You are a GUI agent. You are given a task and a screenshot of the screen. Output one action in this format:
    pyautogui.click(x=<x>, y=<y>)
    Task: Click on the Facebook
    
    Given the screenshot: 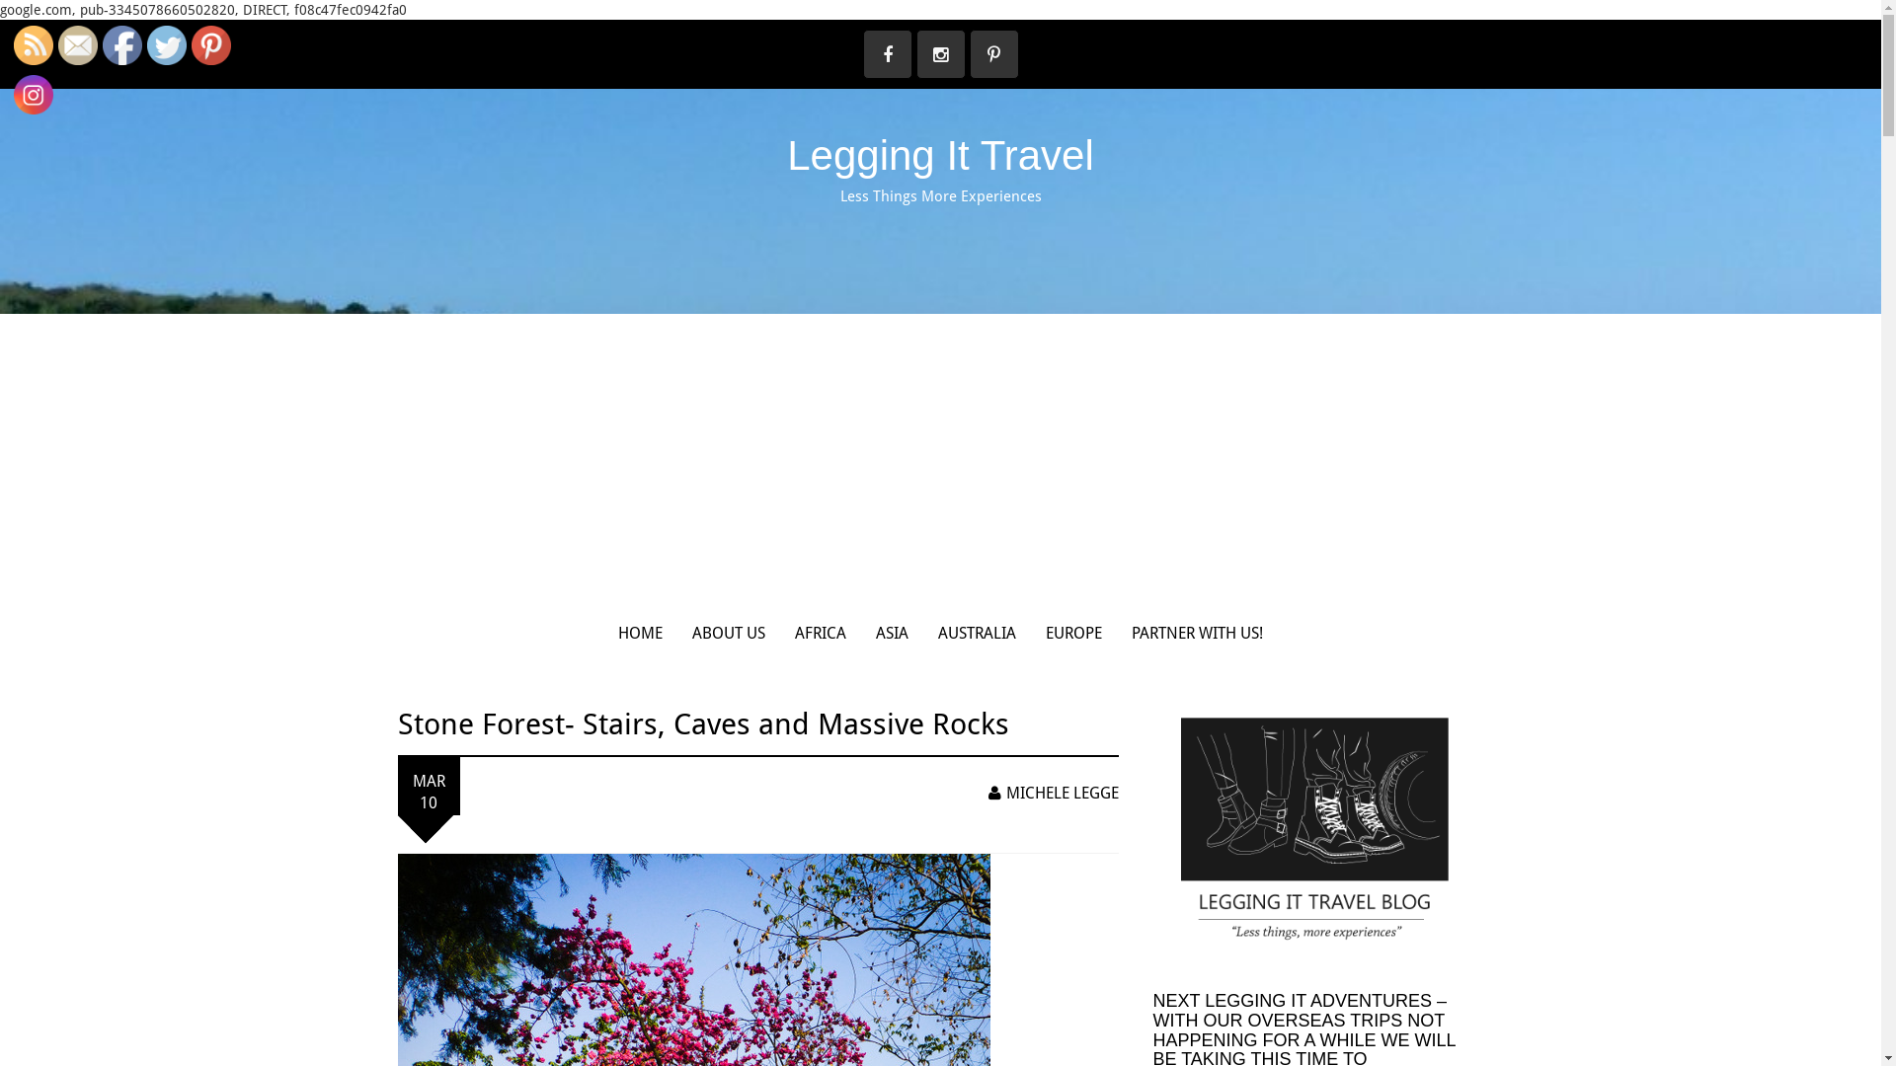 What is the action you would take?
    pyautogui.click(x=122, y=45)
    